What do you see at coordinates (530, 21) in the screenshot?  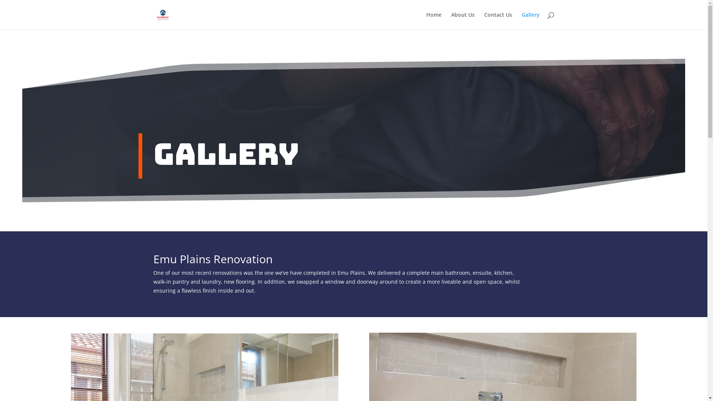 I see `Gallery` at bounding box center [530, 21].